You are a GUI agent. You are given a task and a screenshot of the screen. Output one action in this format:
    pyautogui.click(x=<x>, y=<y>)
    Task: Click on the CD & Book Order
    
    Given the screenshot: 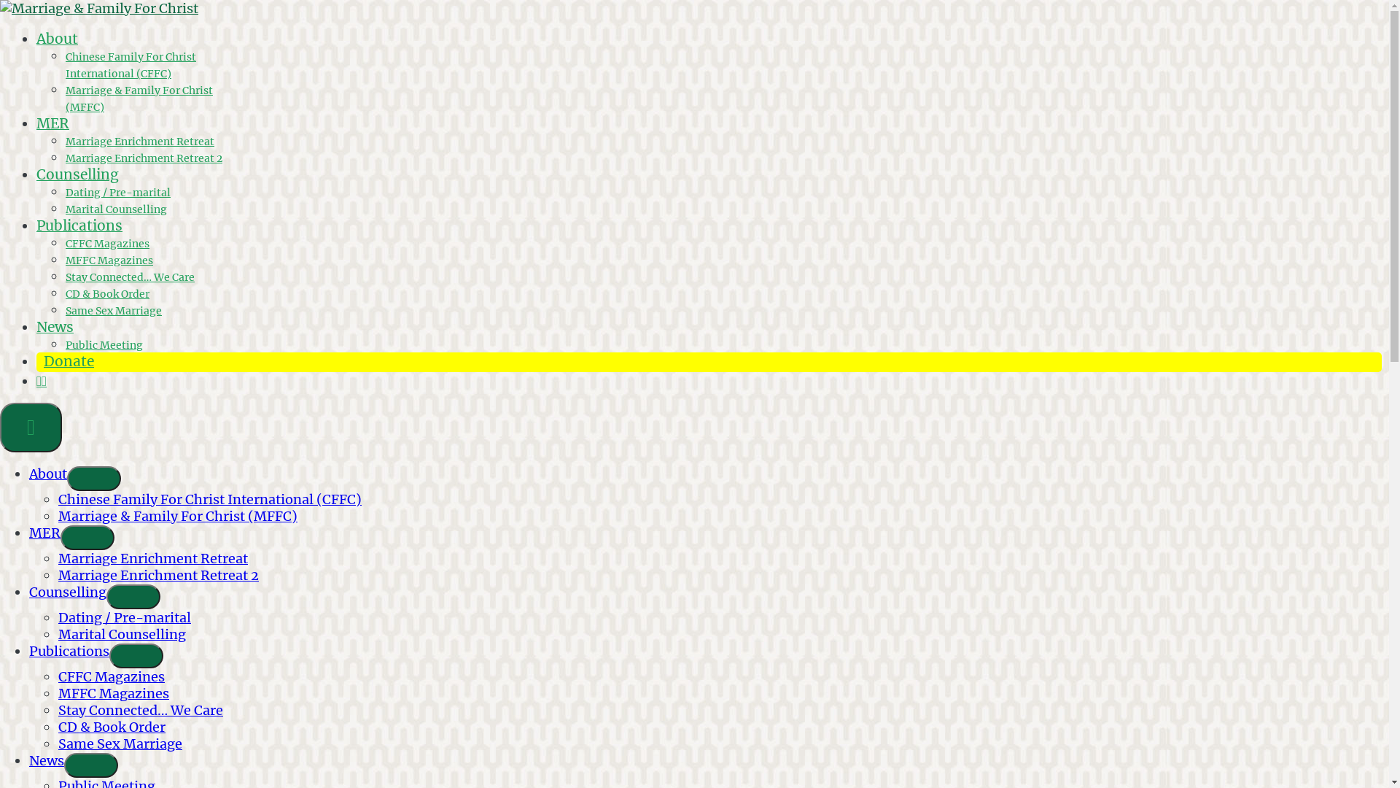 What is the action you would take?
    pyautogui.click(x=108, y=294)
    